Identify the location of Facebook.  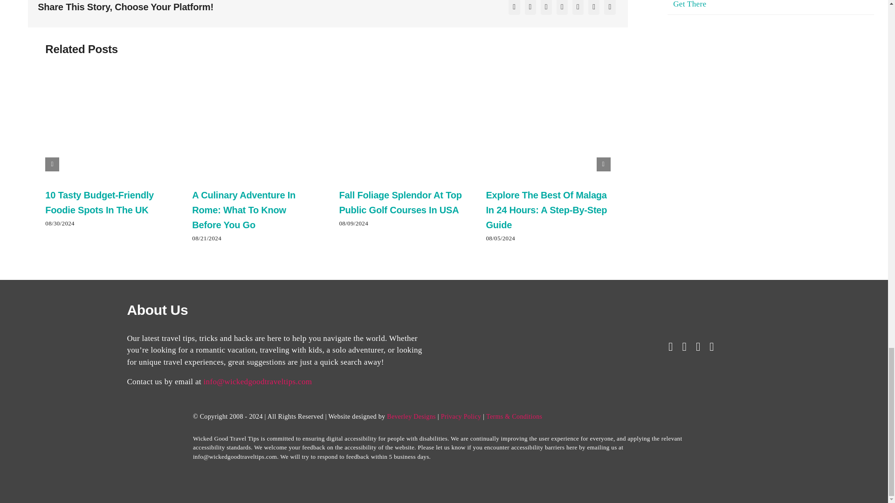
(514, 8).